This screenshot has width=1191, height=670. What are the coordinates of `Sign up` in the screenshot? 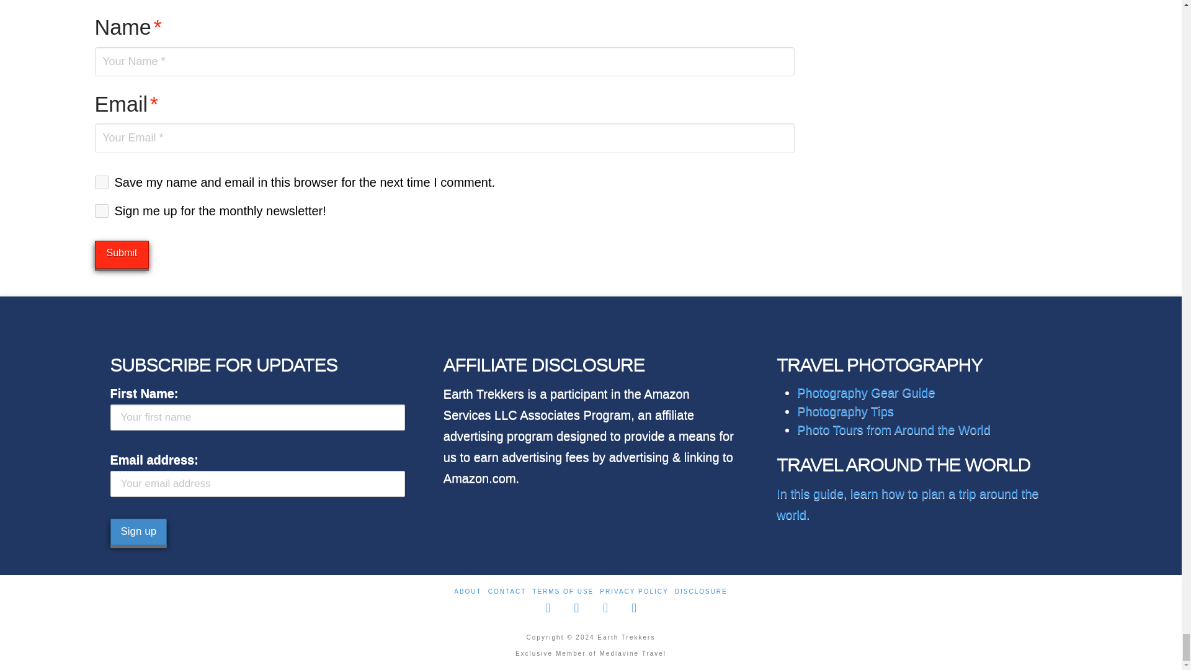 It's located at (139, 531).